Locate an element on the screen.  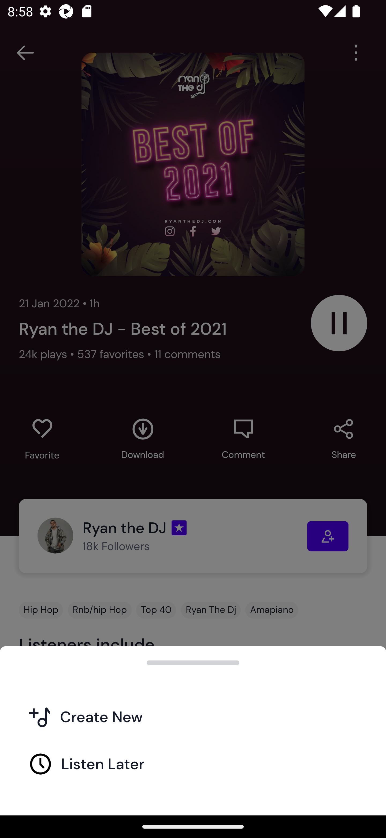
Create New is located at coordinates (193, 716).